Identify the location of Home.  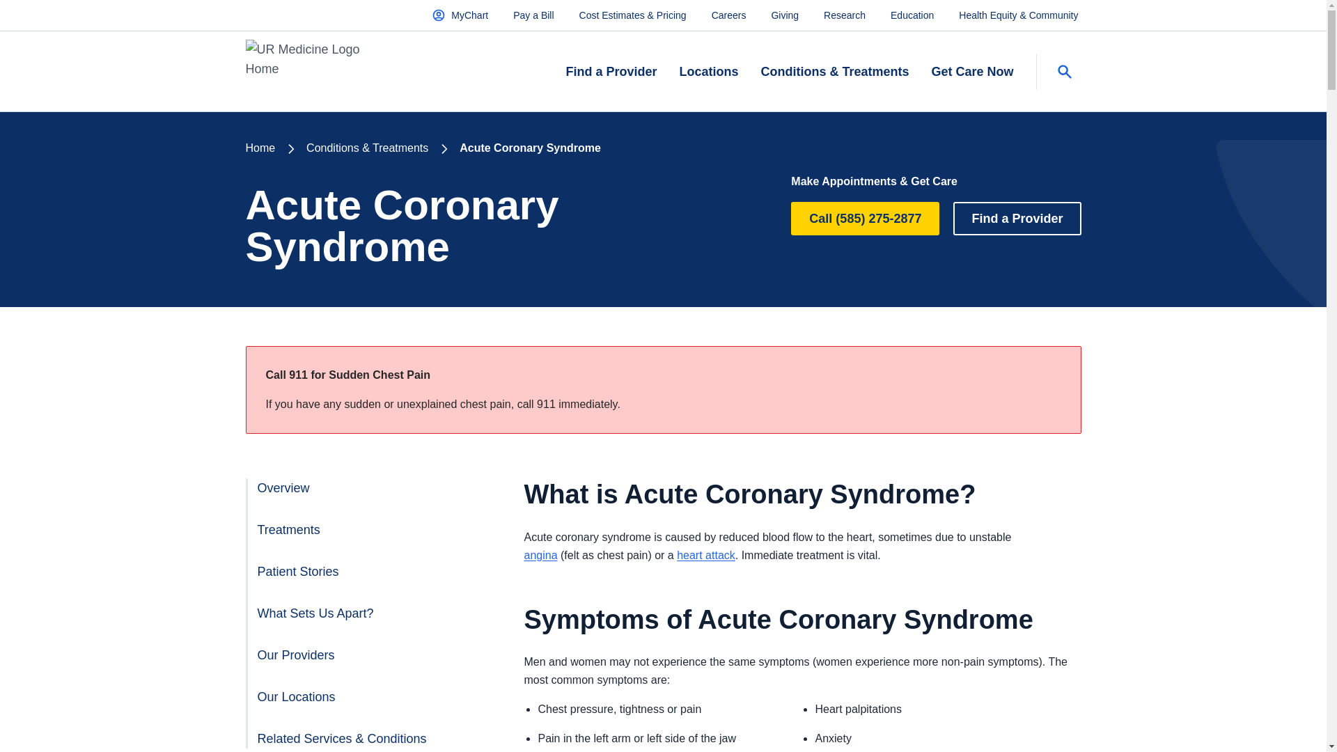
(260, 148).